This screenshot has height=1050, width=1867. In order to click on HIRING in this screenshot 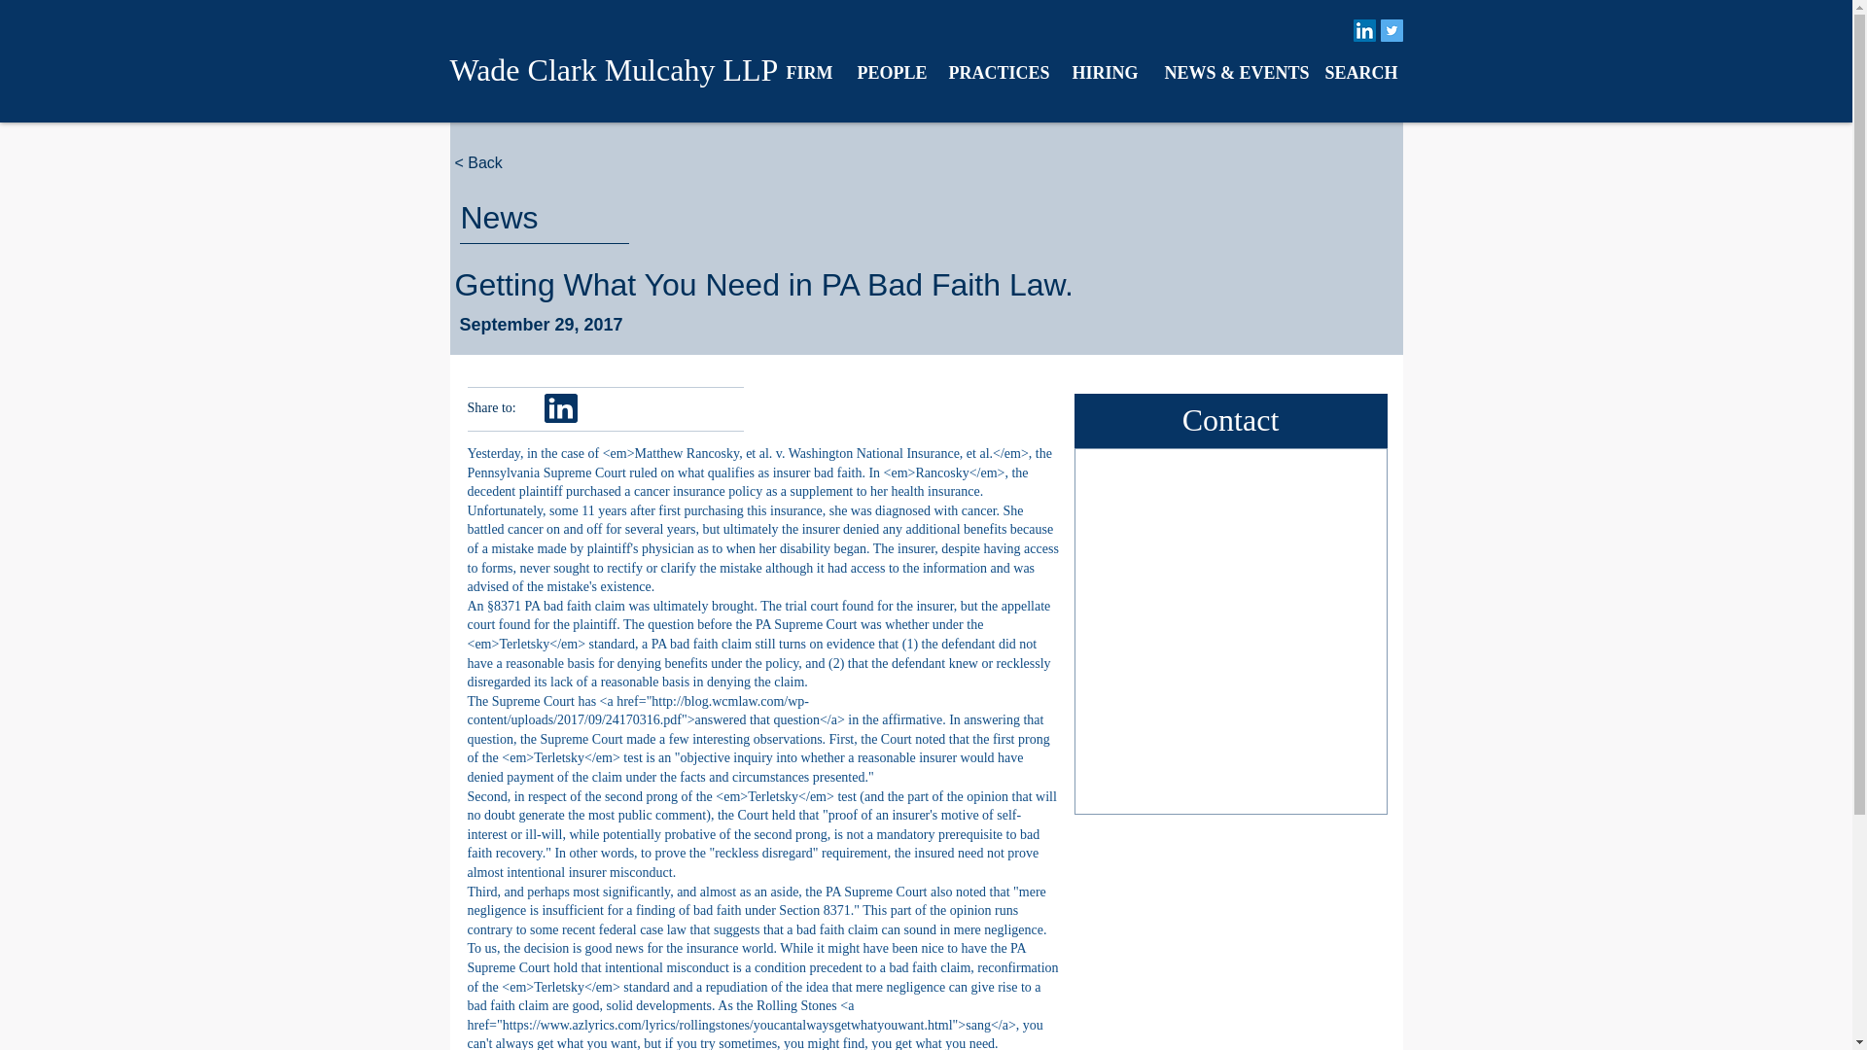, I will do `click(1104, 72)`.